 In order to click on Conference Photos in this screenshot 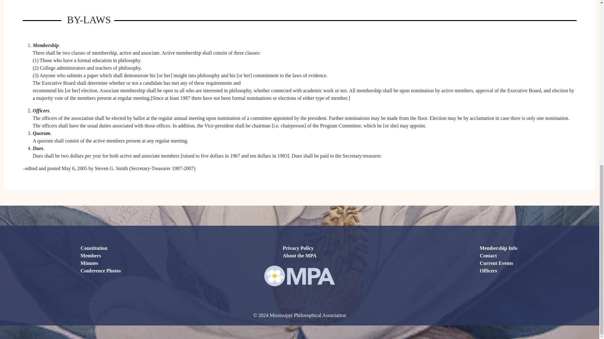, I will do `click(101, 271)`.